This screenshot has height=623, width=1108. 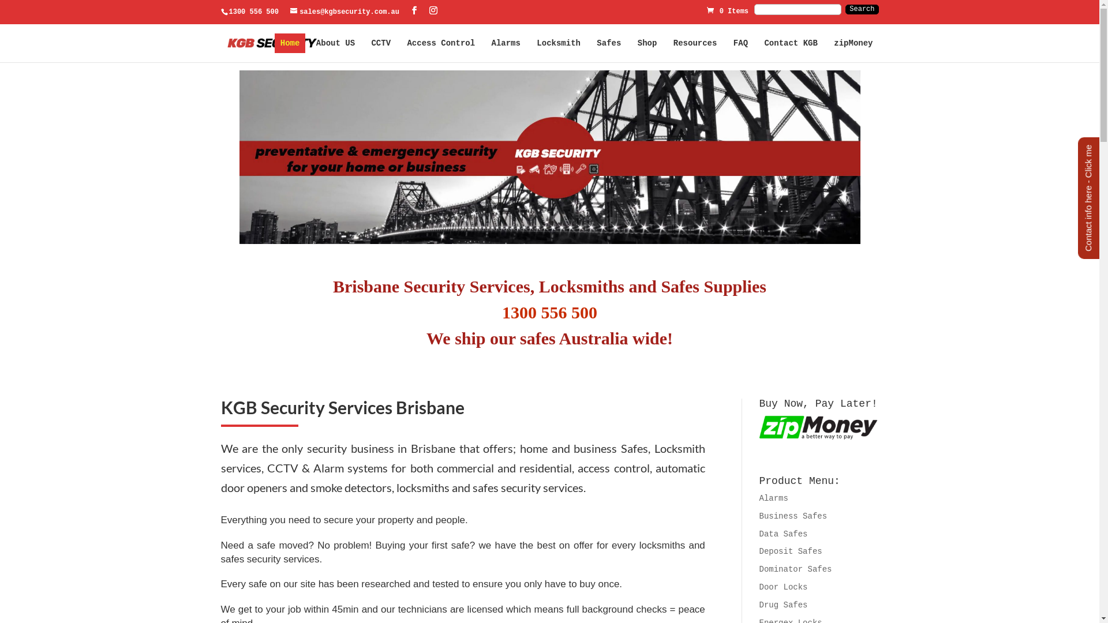 I want to click on Access Control, so click(x=441, y=43).